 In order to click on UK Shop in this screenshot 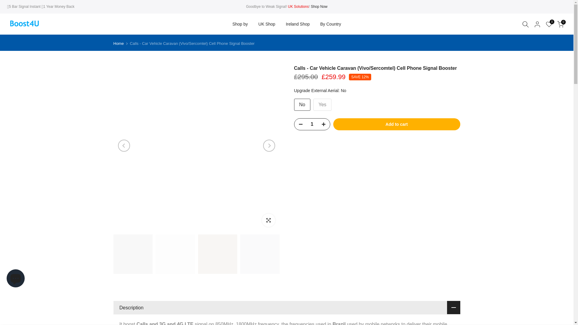, I will do `click(267, 24)`.